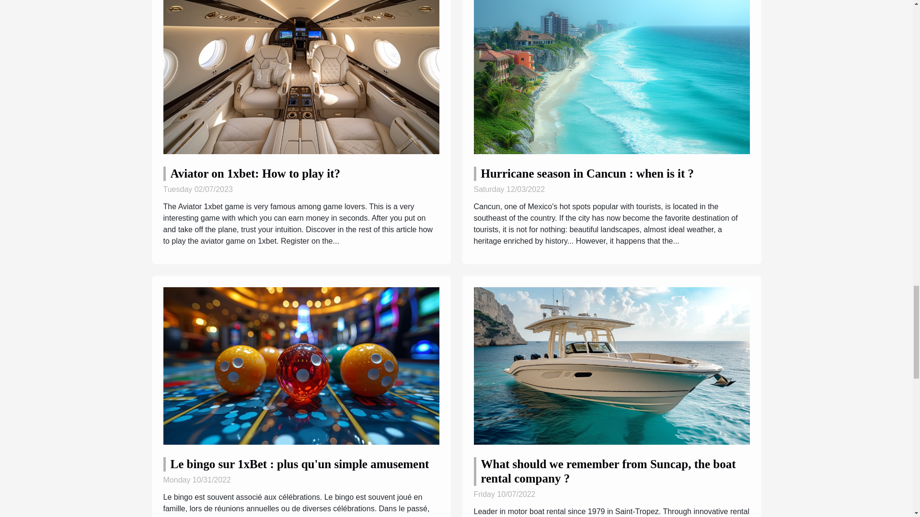 The image size is (920, 517). I want to click on Le bingo sur 1xBet : plus qu'un simple amusement, so click(300, 463).